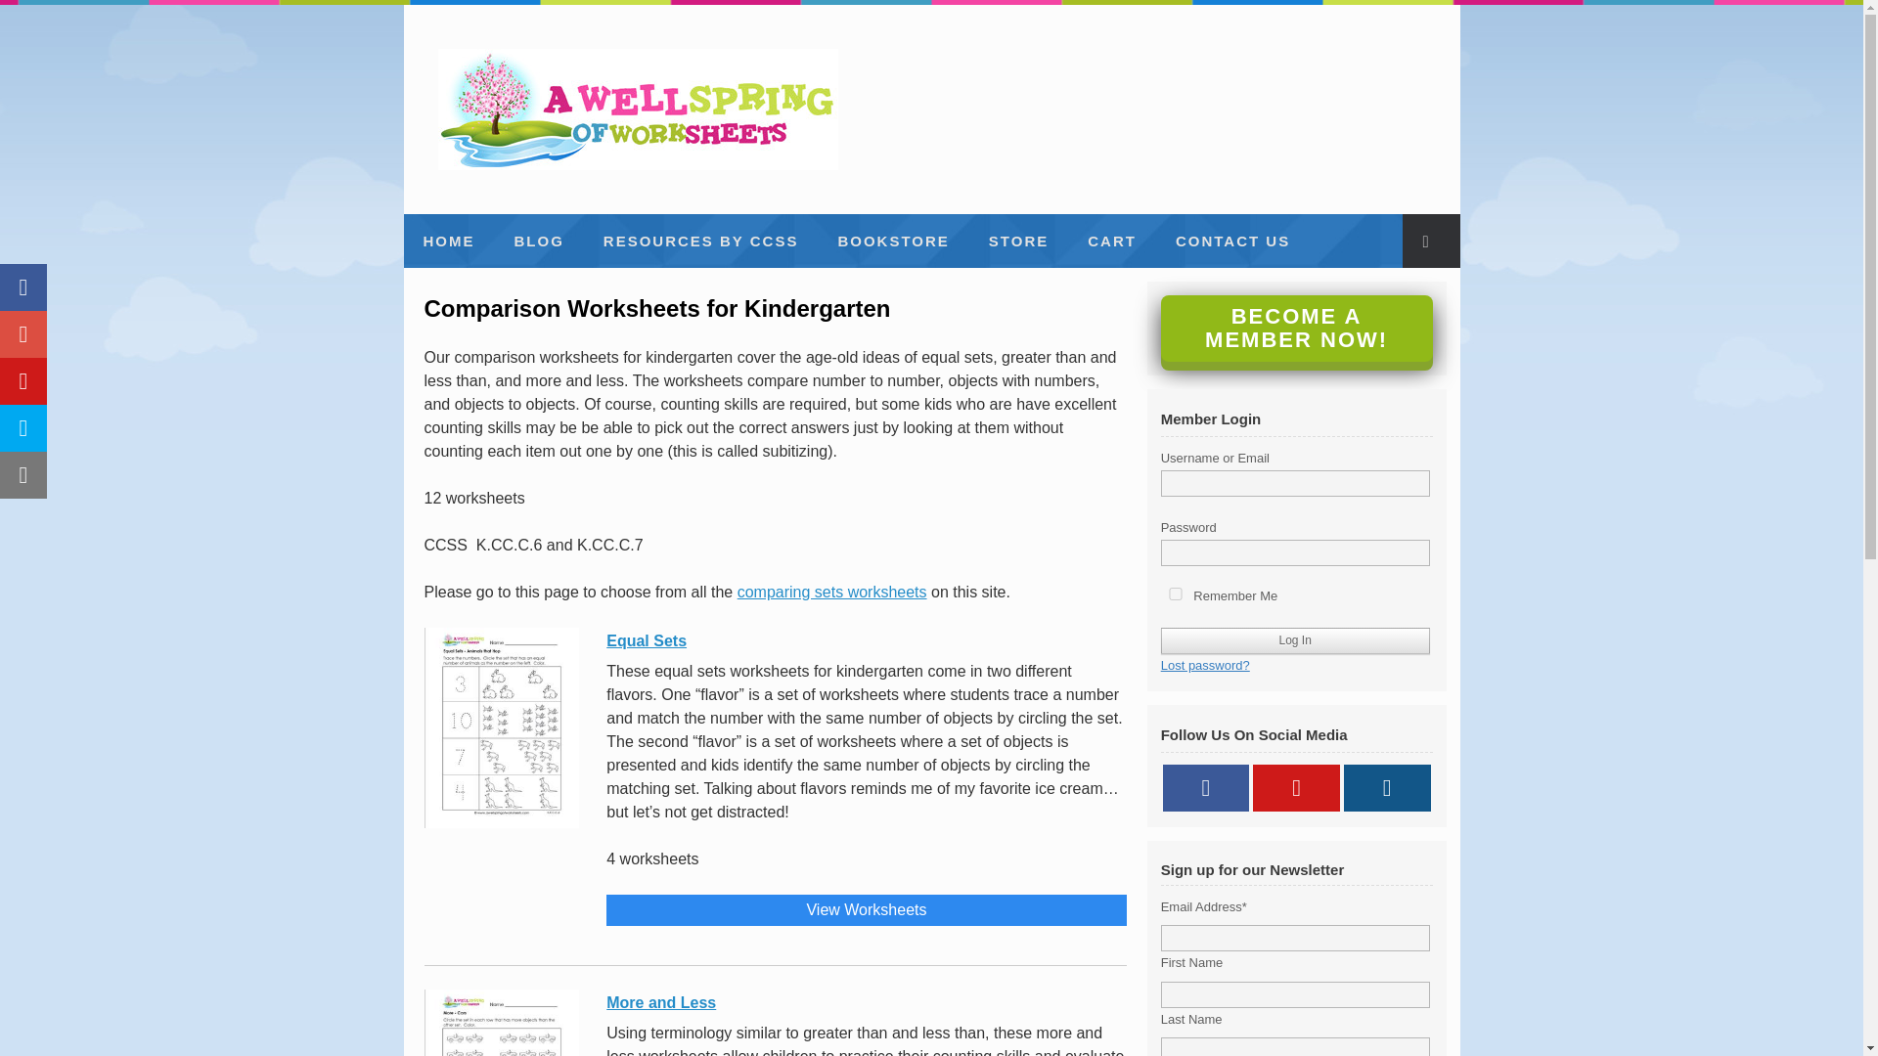 The image size is (1878, 1056). I want to click on comparing sets worksheets, so click(832, 593).